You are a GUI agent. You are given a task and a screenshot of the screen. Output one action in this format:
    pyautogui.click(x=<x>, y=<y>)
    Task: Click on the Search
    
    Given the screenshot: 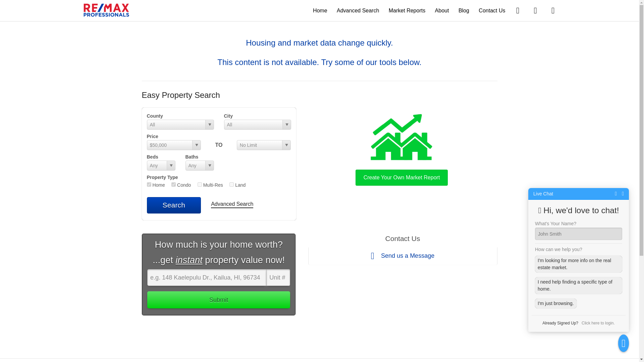 What is the action you would take?
    pyautogui.click(x=174, y=205)
    